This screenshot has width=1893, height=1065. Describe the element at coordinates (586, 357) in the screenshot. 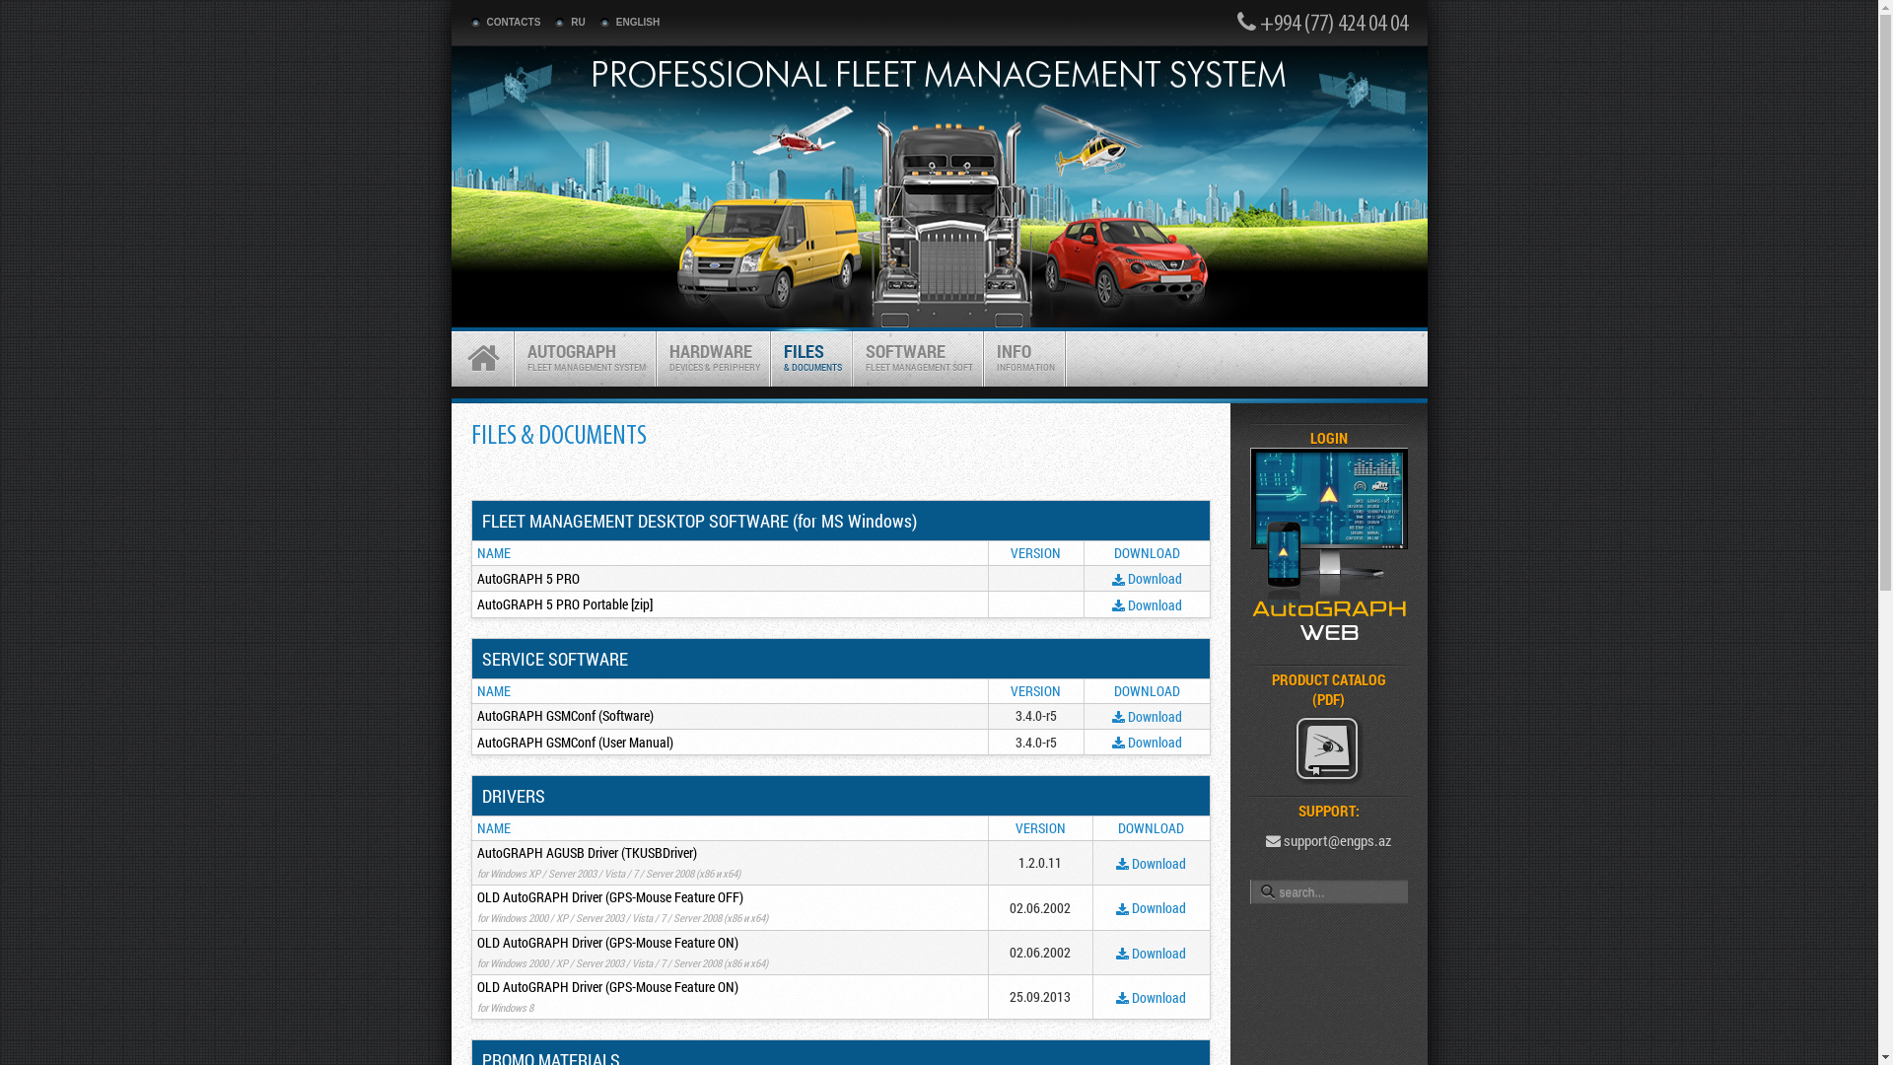

I see `AUTOGRAPH
FLEET MANAGEMENT SYSTEM` at that location.